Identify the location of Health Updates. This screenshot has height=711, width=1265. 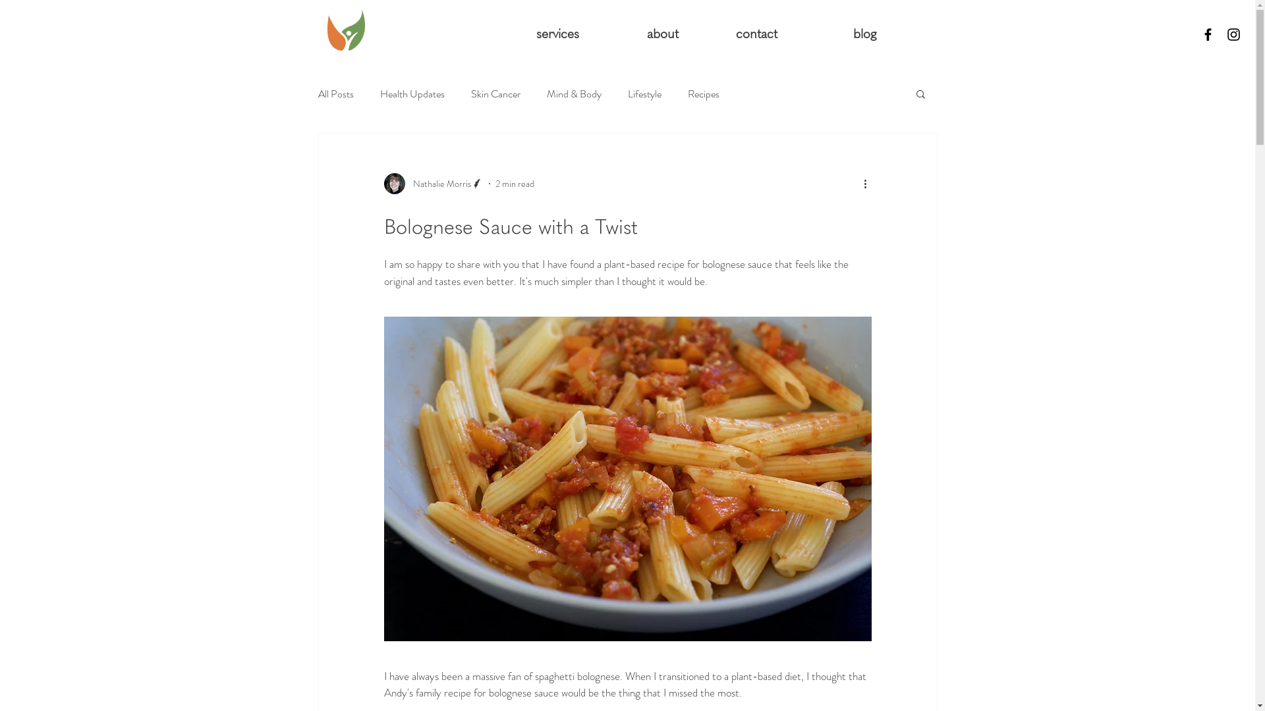
(412, 93).